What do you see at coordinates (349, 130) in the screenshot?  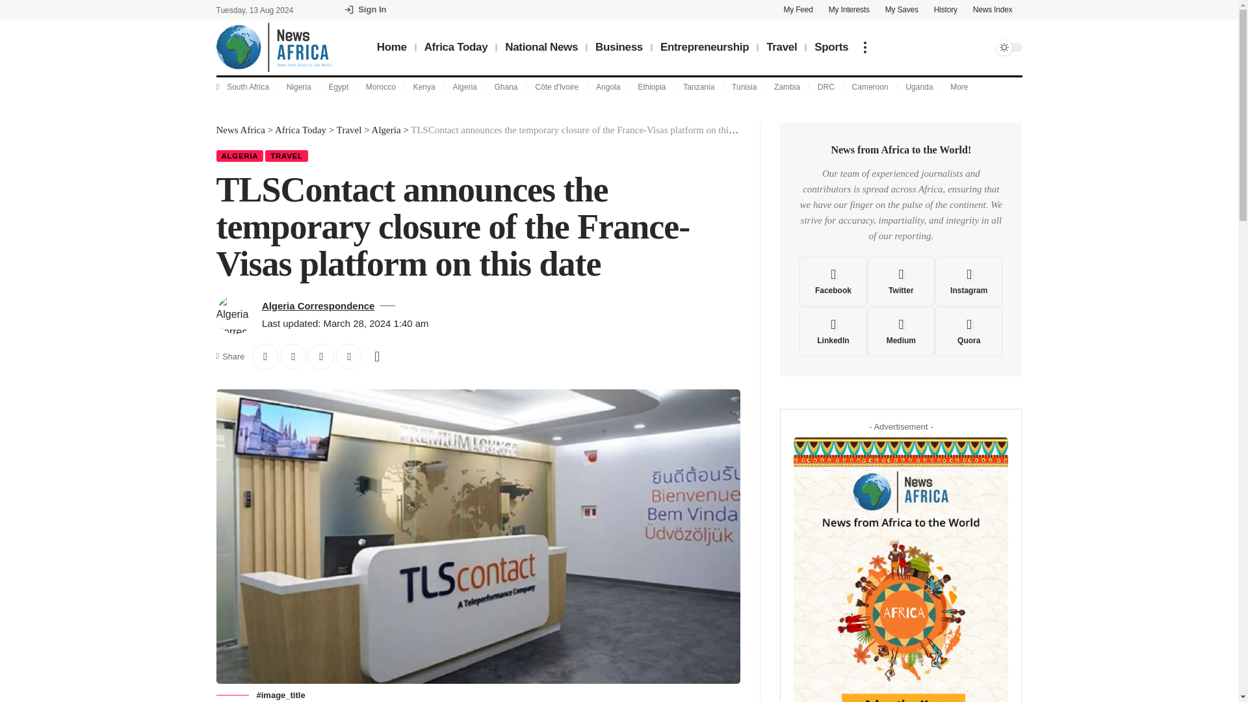 I see `Go to the Travel Category archives.` at bounding box center [349, 130].